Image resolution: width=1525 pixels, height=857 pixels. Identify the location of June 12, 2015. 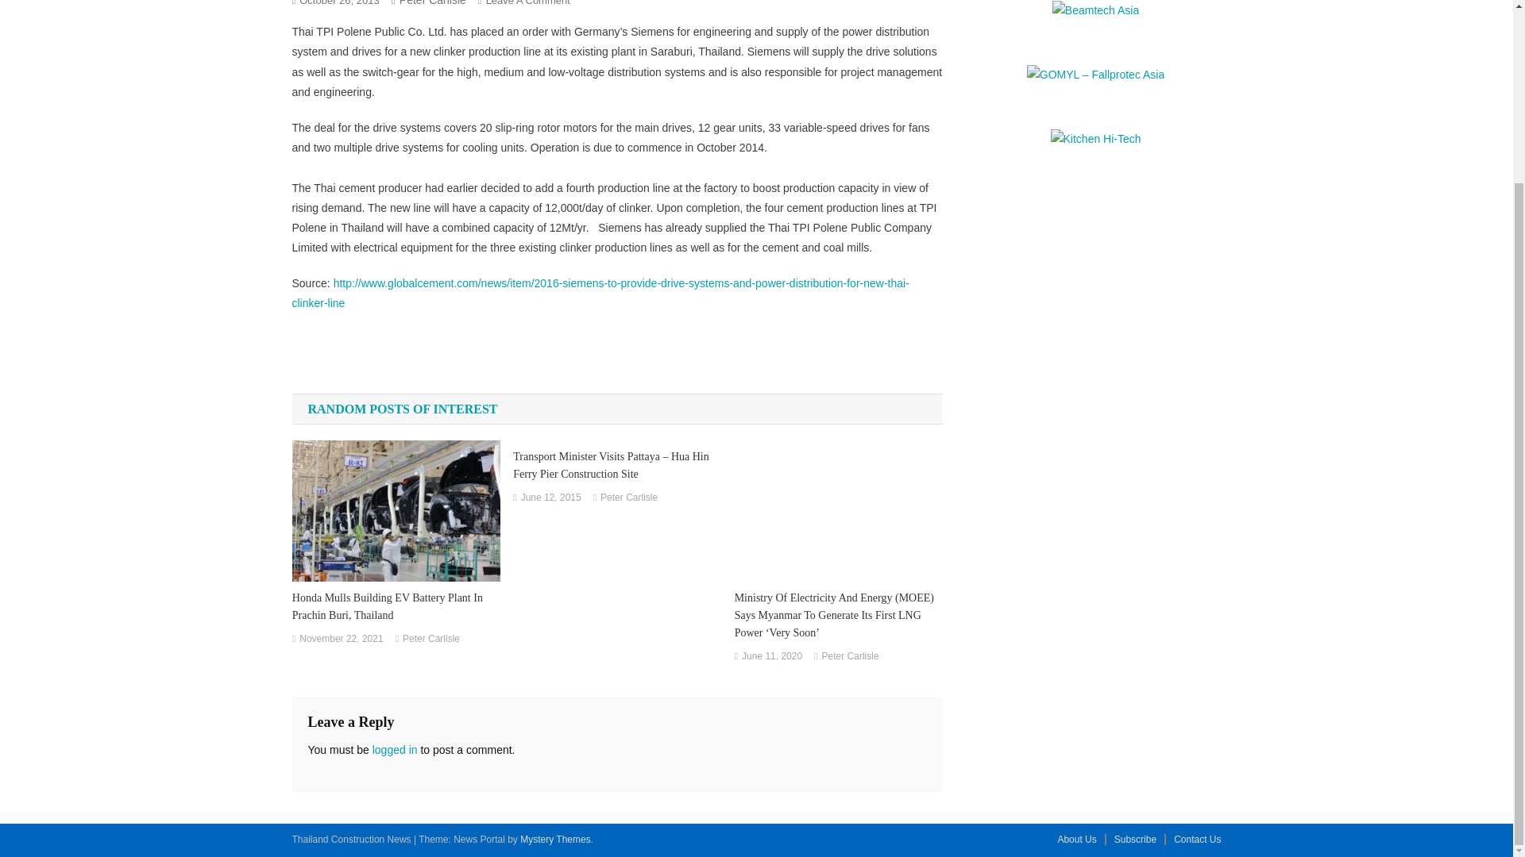
(551, 498).